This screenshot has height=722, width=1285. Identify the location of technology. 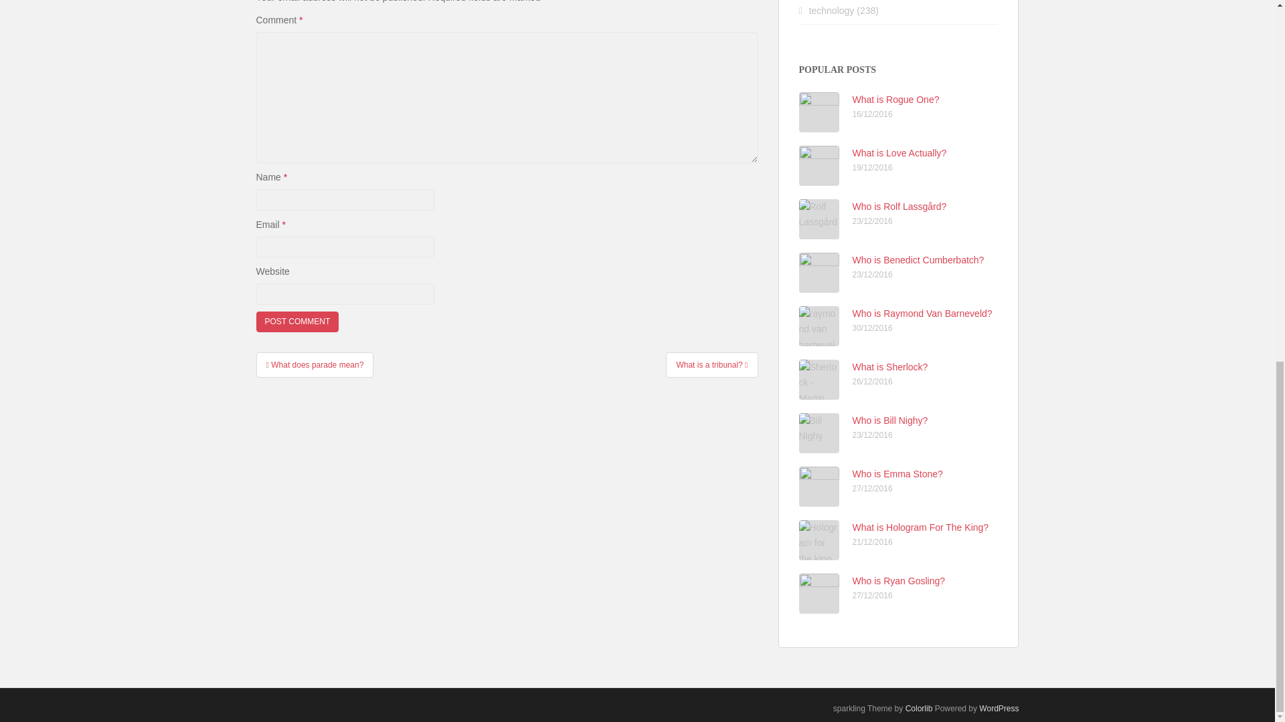
(831, 10).